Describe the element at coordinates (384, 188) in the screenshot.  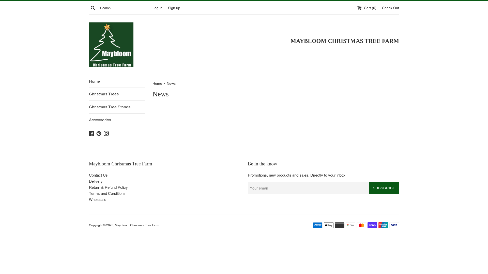
I see `SUBSCRIBE` at that location.